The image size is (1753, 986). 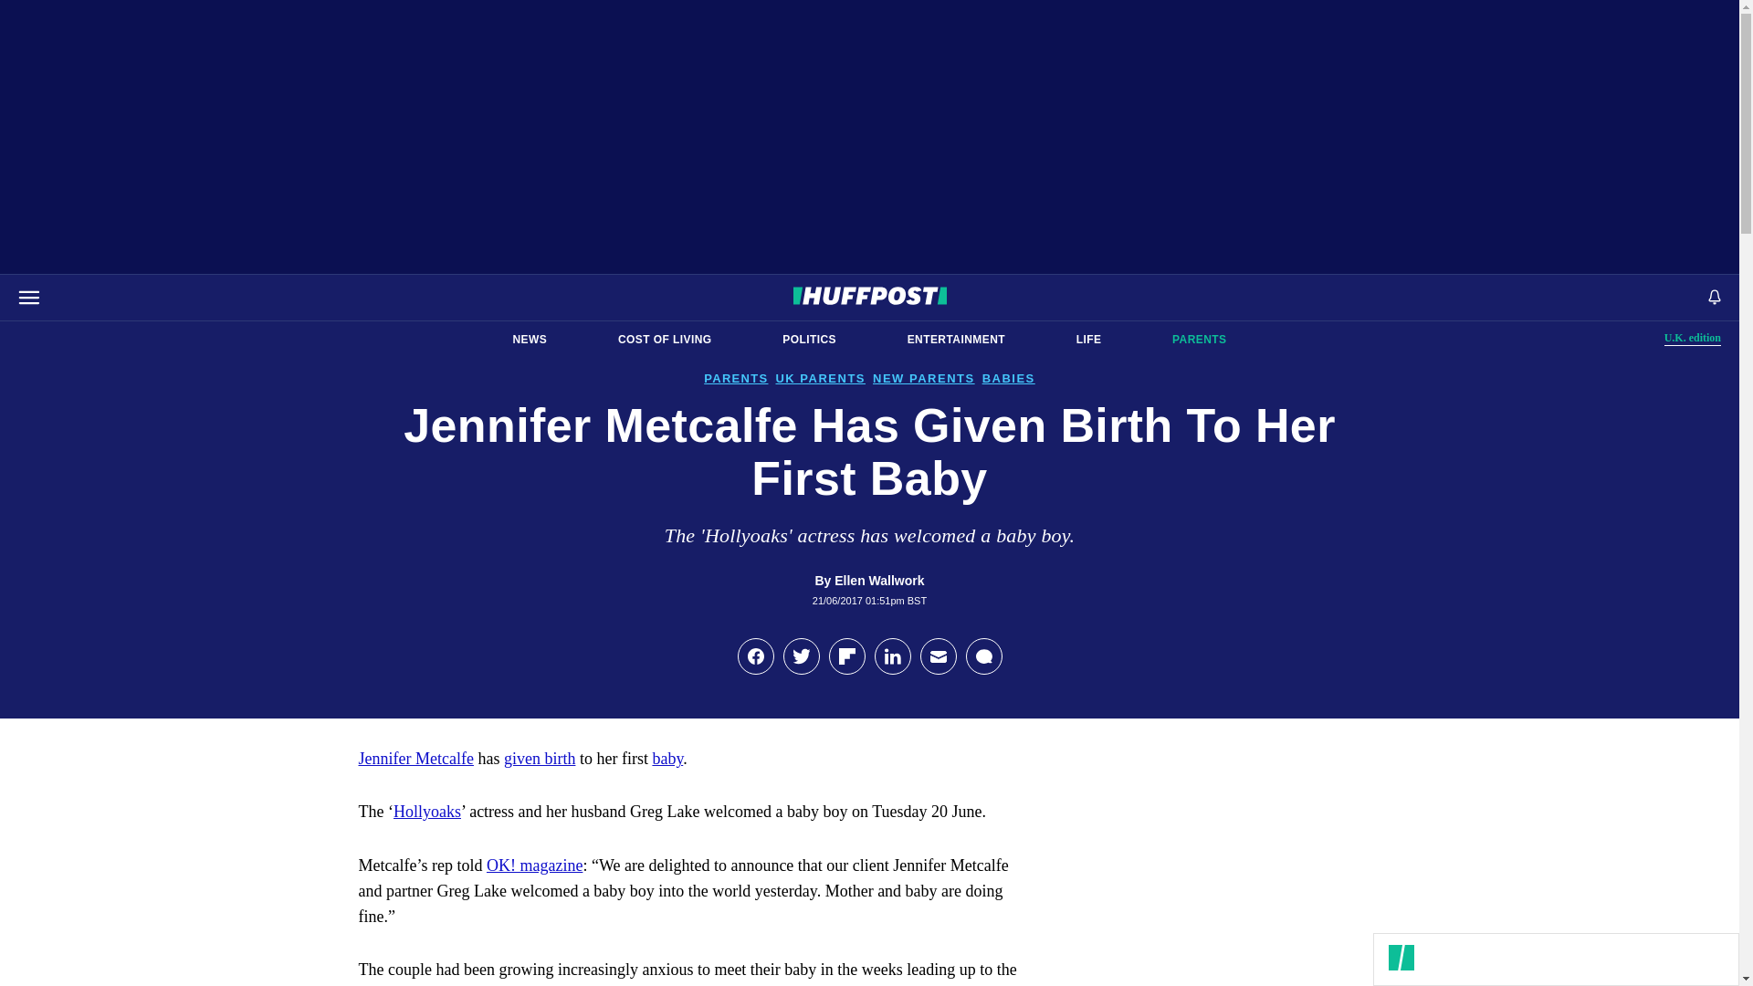 What do you see at coordinates (1199, 340) in the screenshot?
I see `PARENTS` at bounding box center [1199, 340].